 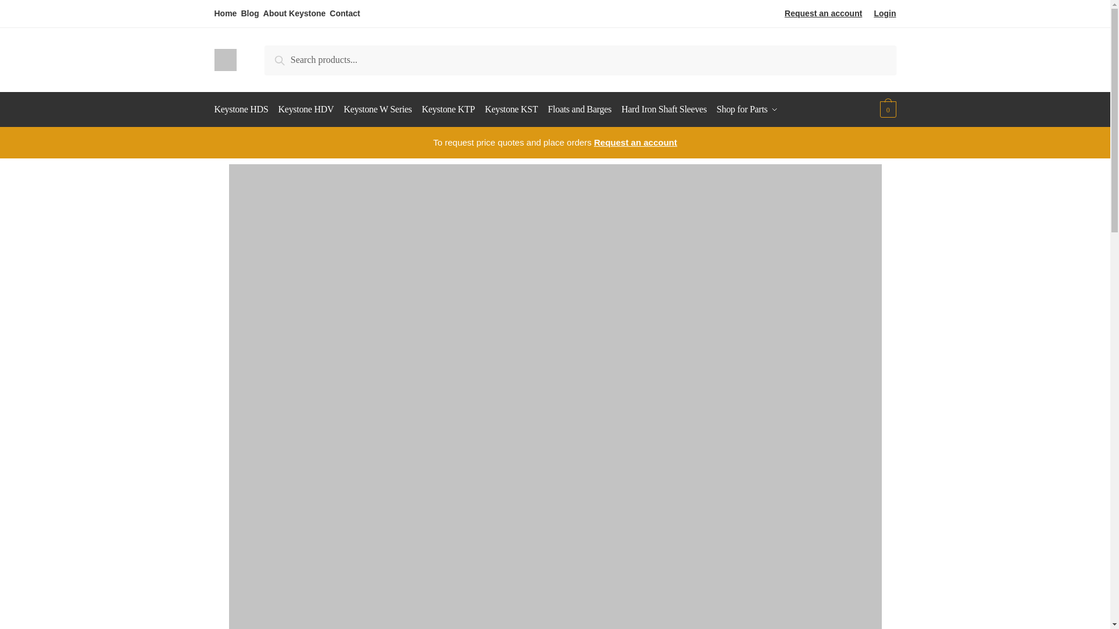 What do you see at coordinates (345, 13) in the screenshot?
I see `Contact` at bounding box center [345, 13].